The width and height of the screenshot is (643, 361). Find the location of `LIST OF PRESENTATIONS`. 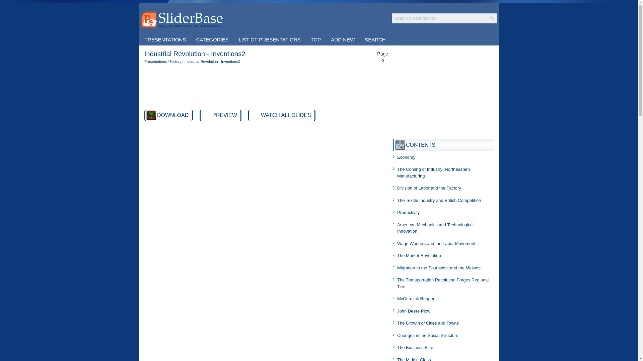

LIST OF PRESENTATIONS is located at coordinates (270, 39).